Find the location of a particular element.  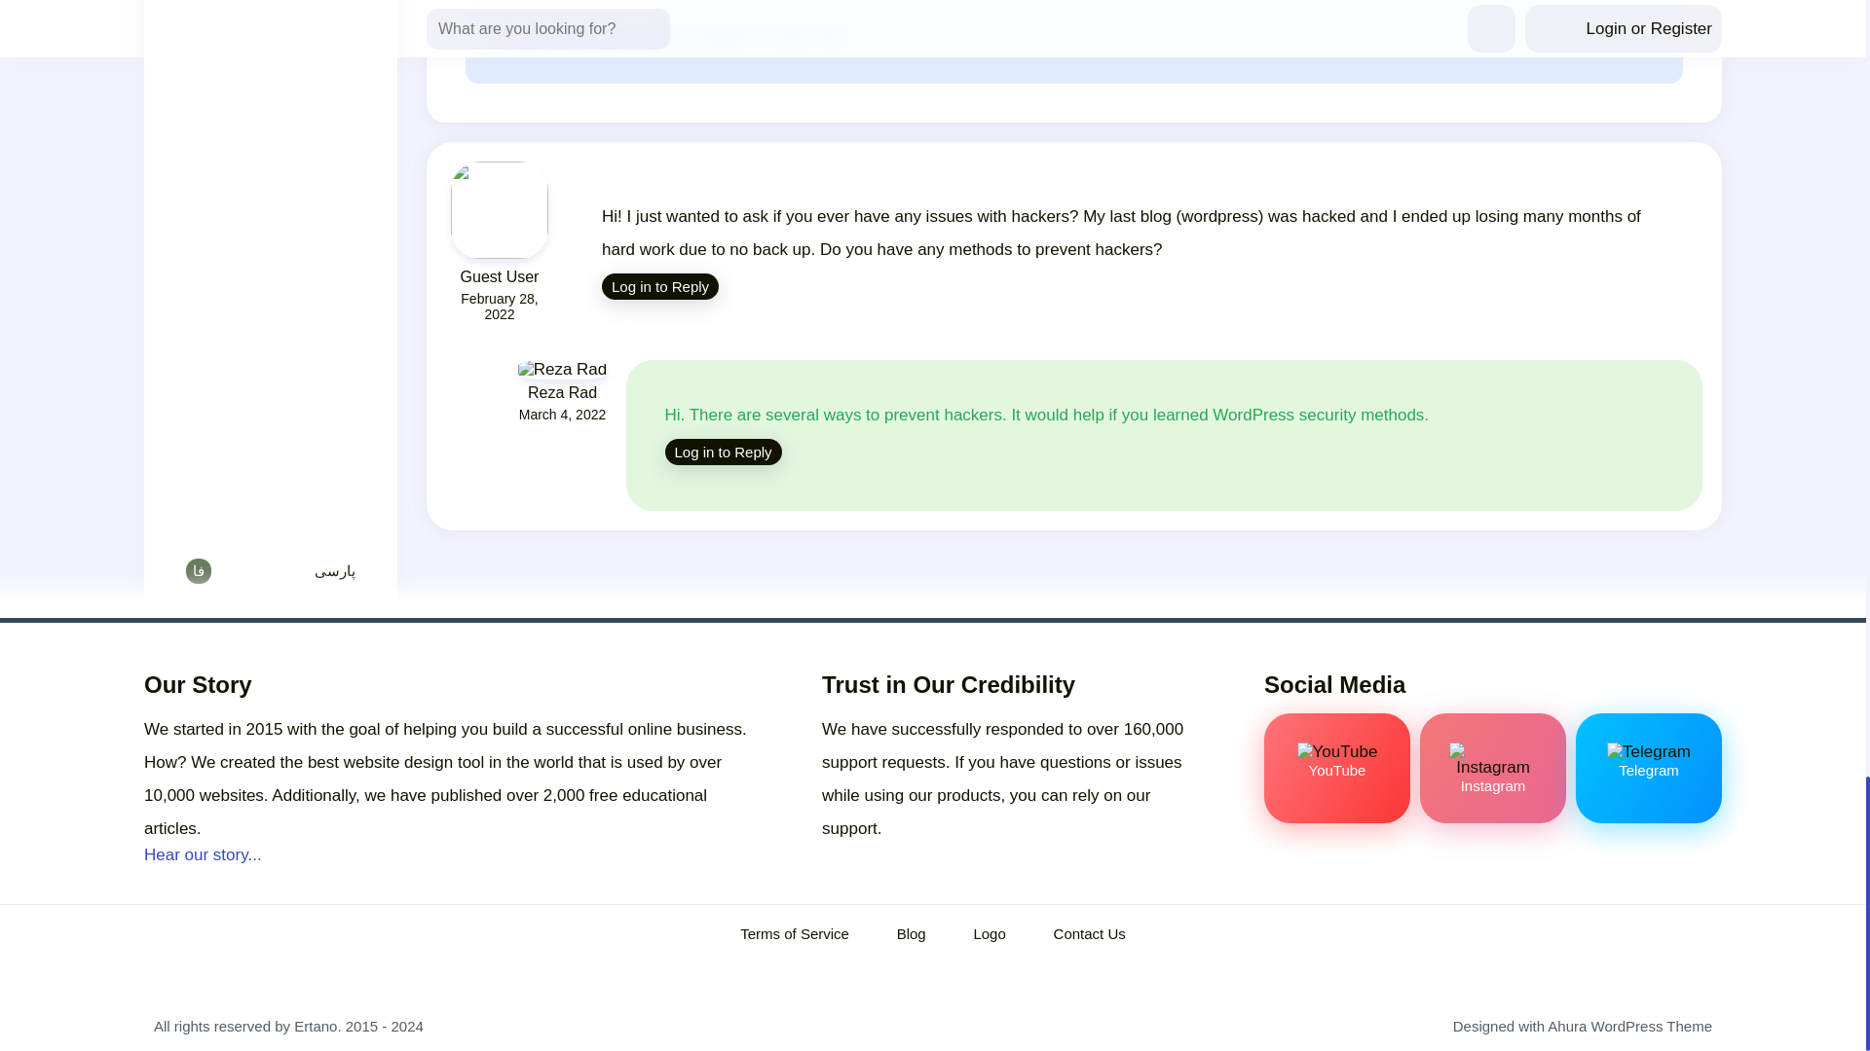

Hear our story... is located at coordinates (203, 854).